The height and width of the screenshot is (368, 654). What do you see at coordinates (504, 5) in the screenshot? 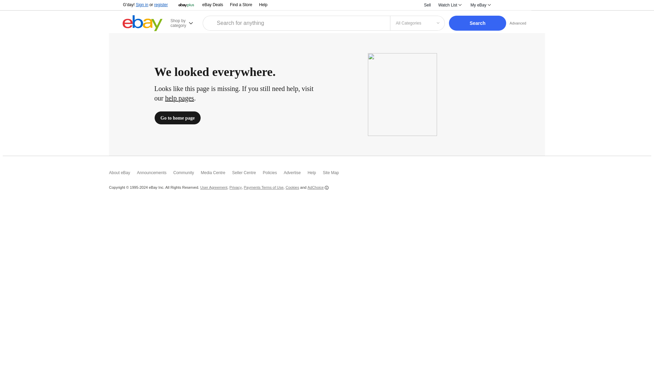
I see `Notifications` at bounding box center [504, 5].